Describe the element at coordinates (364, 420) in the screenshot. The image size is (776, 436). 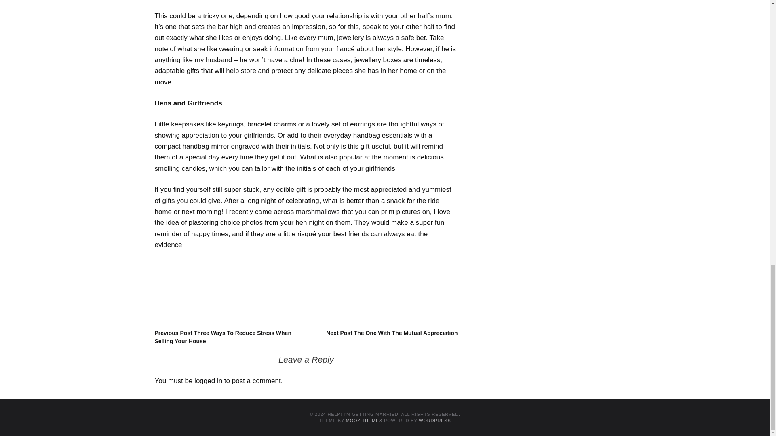
I see `MOOZ THEMES` at that location.